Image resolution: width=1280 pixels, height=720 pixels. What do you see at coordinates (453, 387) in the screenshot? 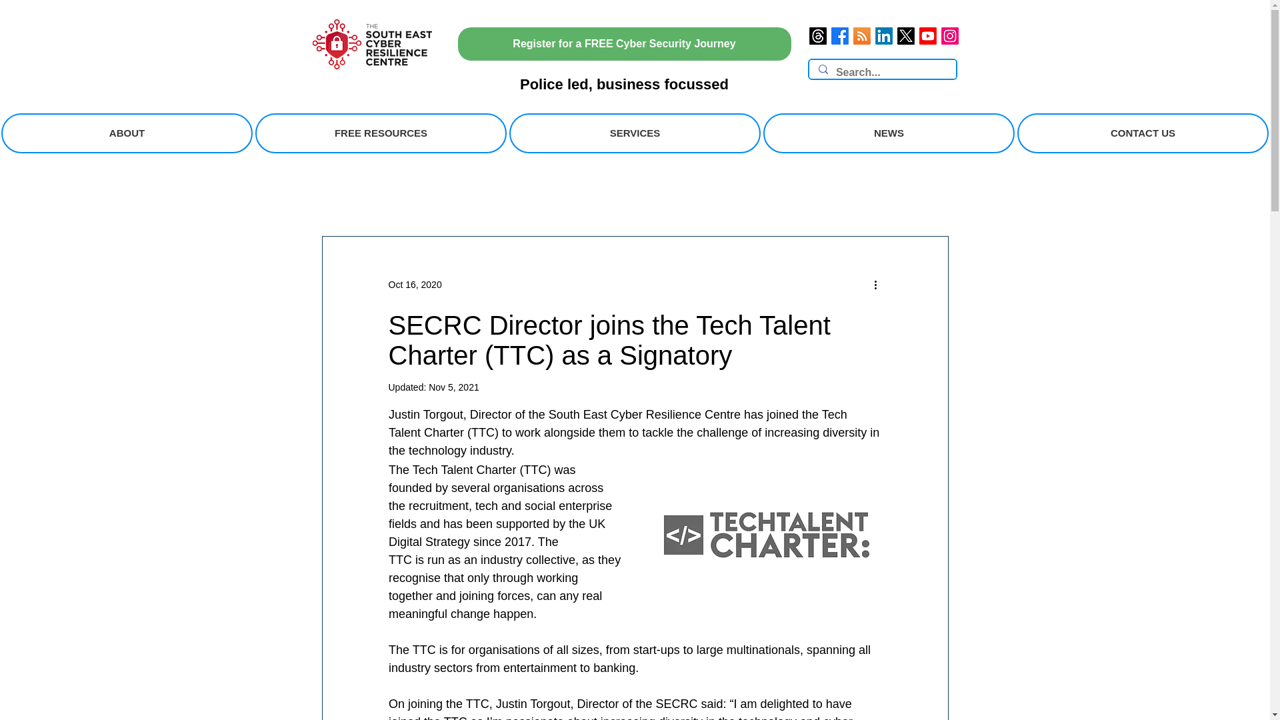
I see `Nov 5, 2021` at bounding box center [453, 387].